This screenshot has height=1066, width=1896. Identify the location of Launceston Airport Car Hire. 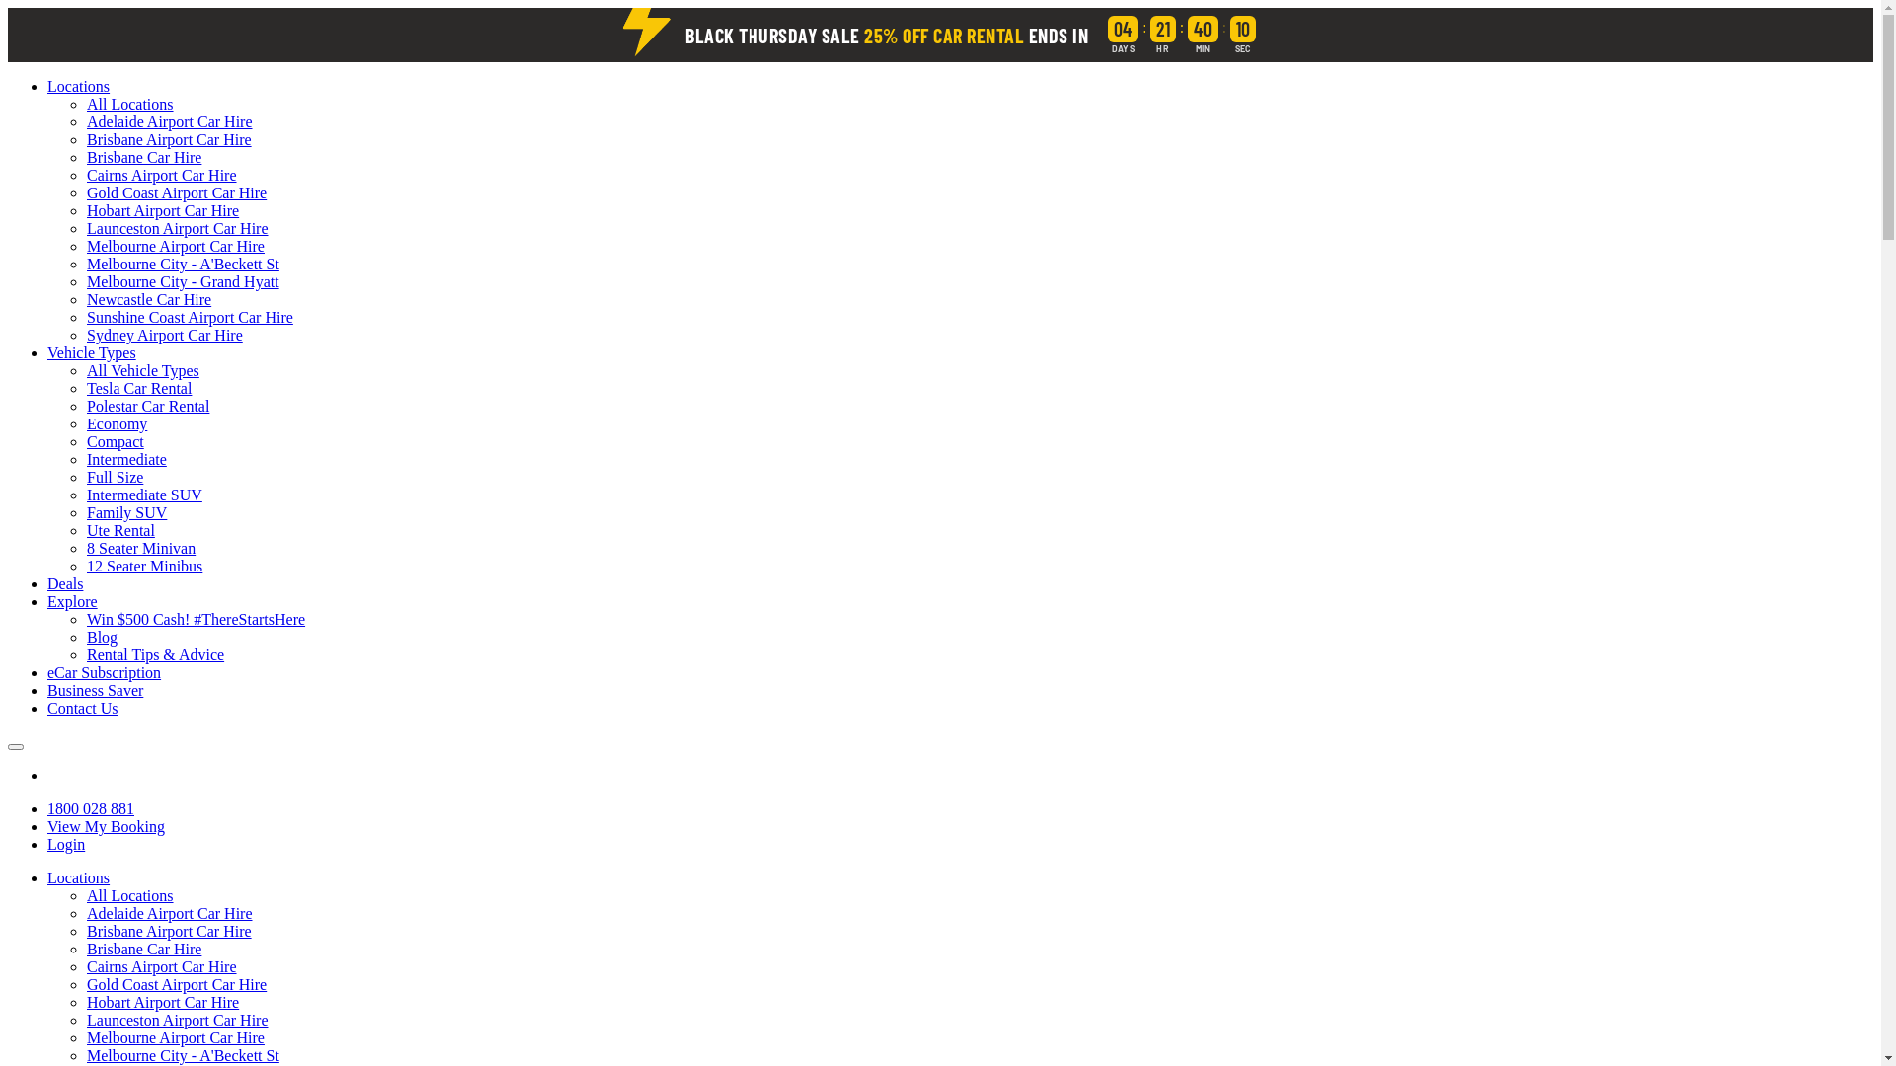
(178, 1021).